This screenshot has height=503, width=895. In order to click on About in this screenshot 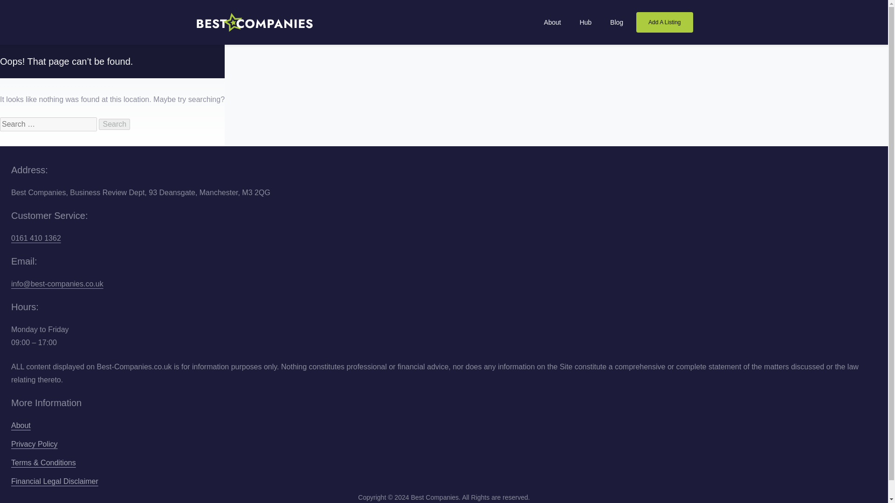, I will do `click(21, 426)`.